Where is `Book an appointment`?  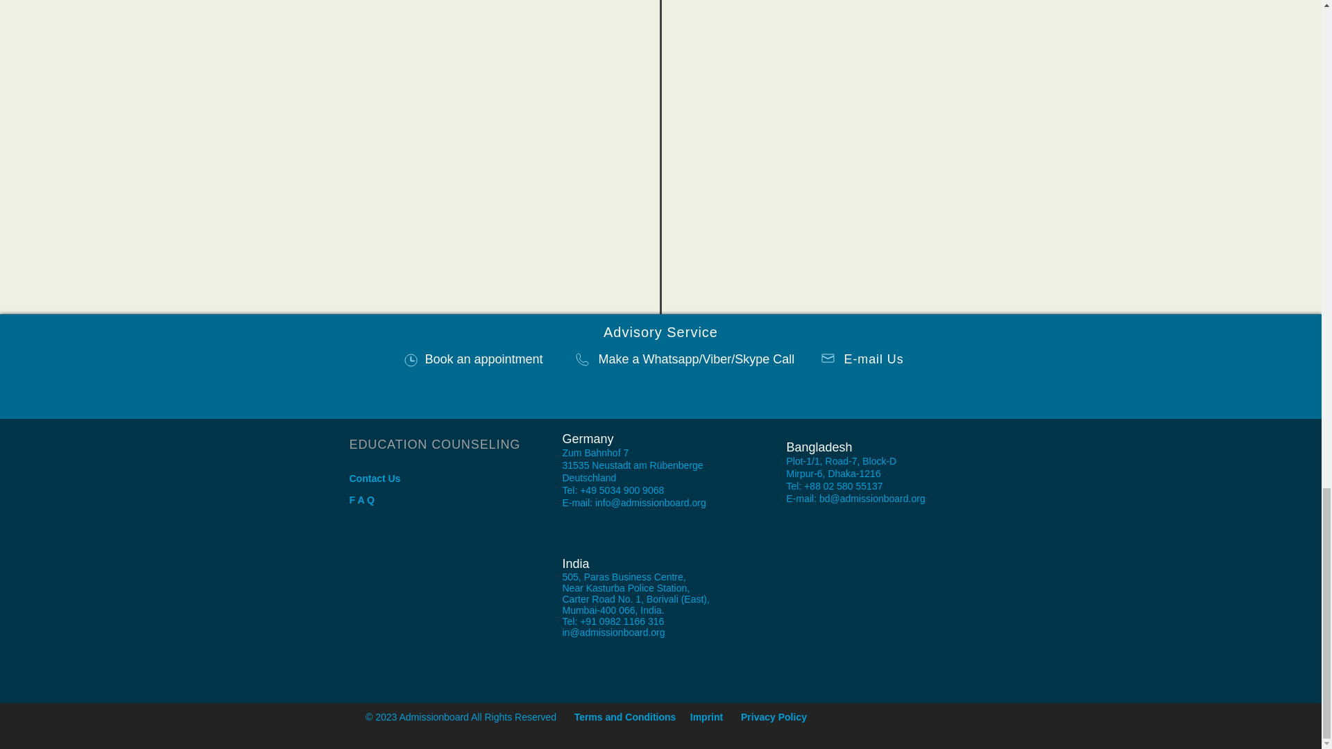
Book an appointment is located at coordinates (483, 359).